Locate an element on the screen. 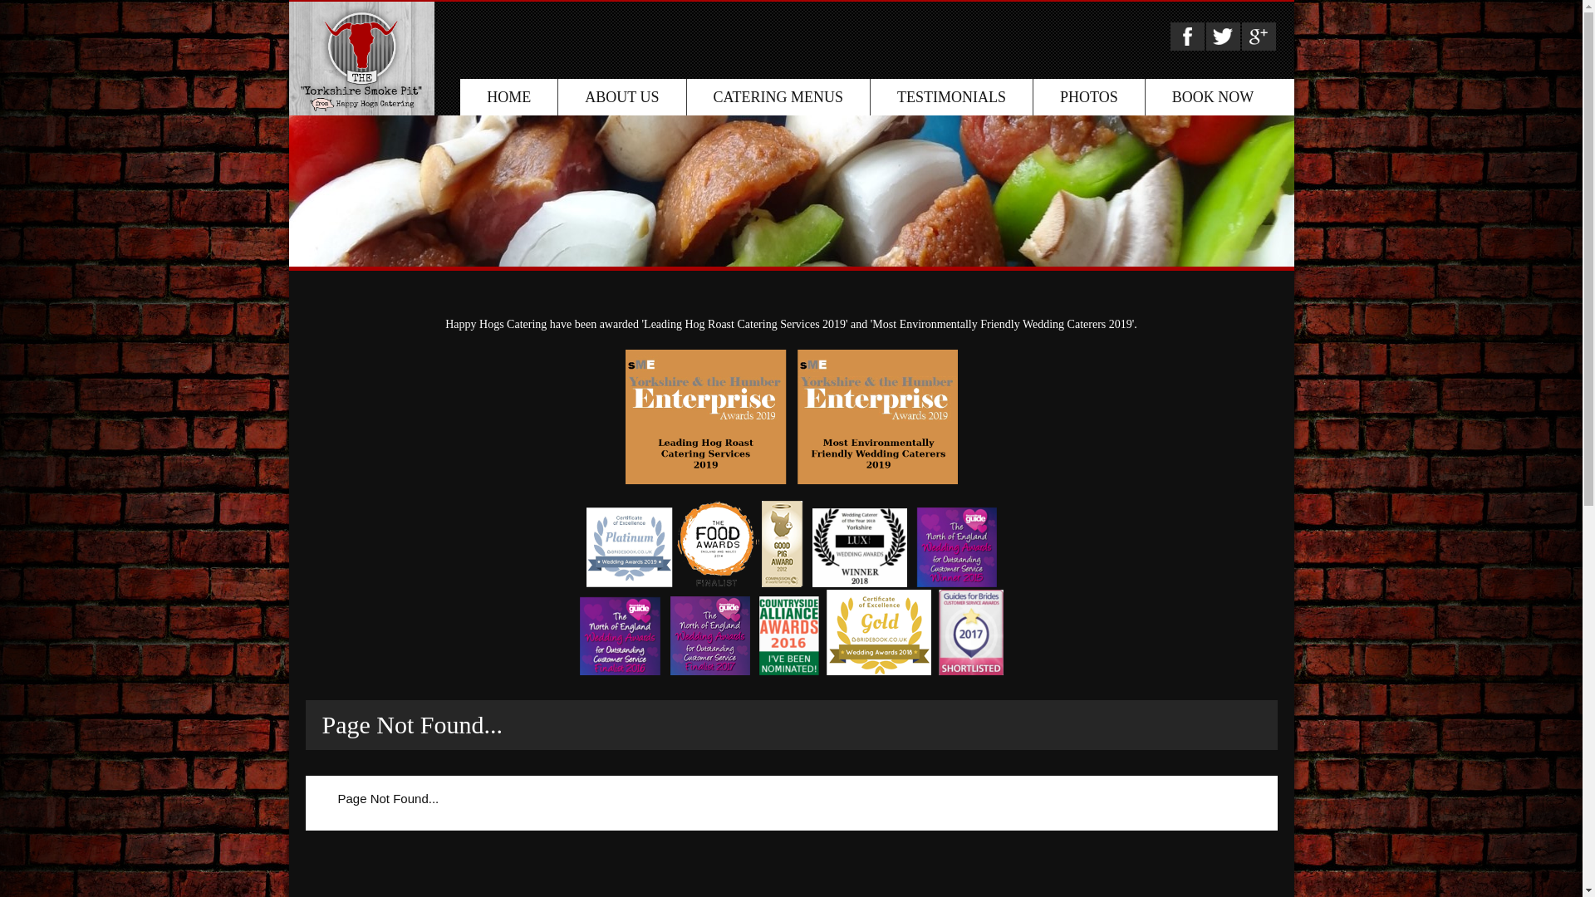 The width and height of the screenshot is (1595, 897). PHOTOS is located at coordinates (1089, 97).